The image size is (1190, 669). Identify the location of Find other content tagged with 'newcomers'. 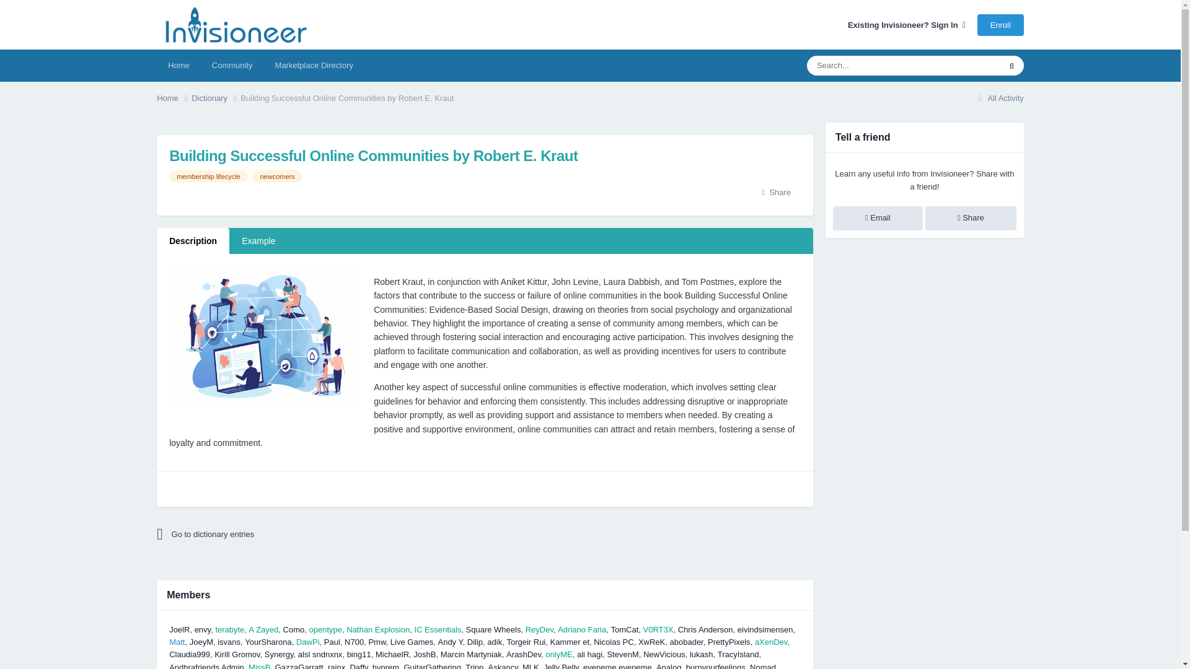
(277, 176).